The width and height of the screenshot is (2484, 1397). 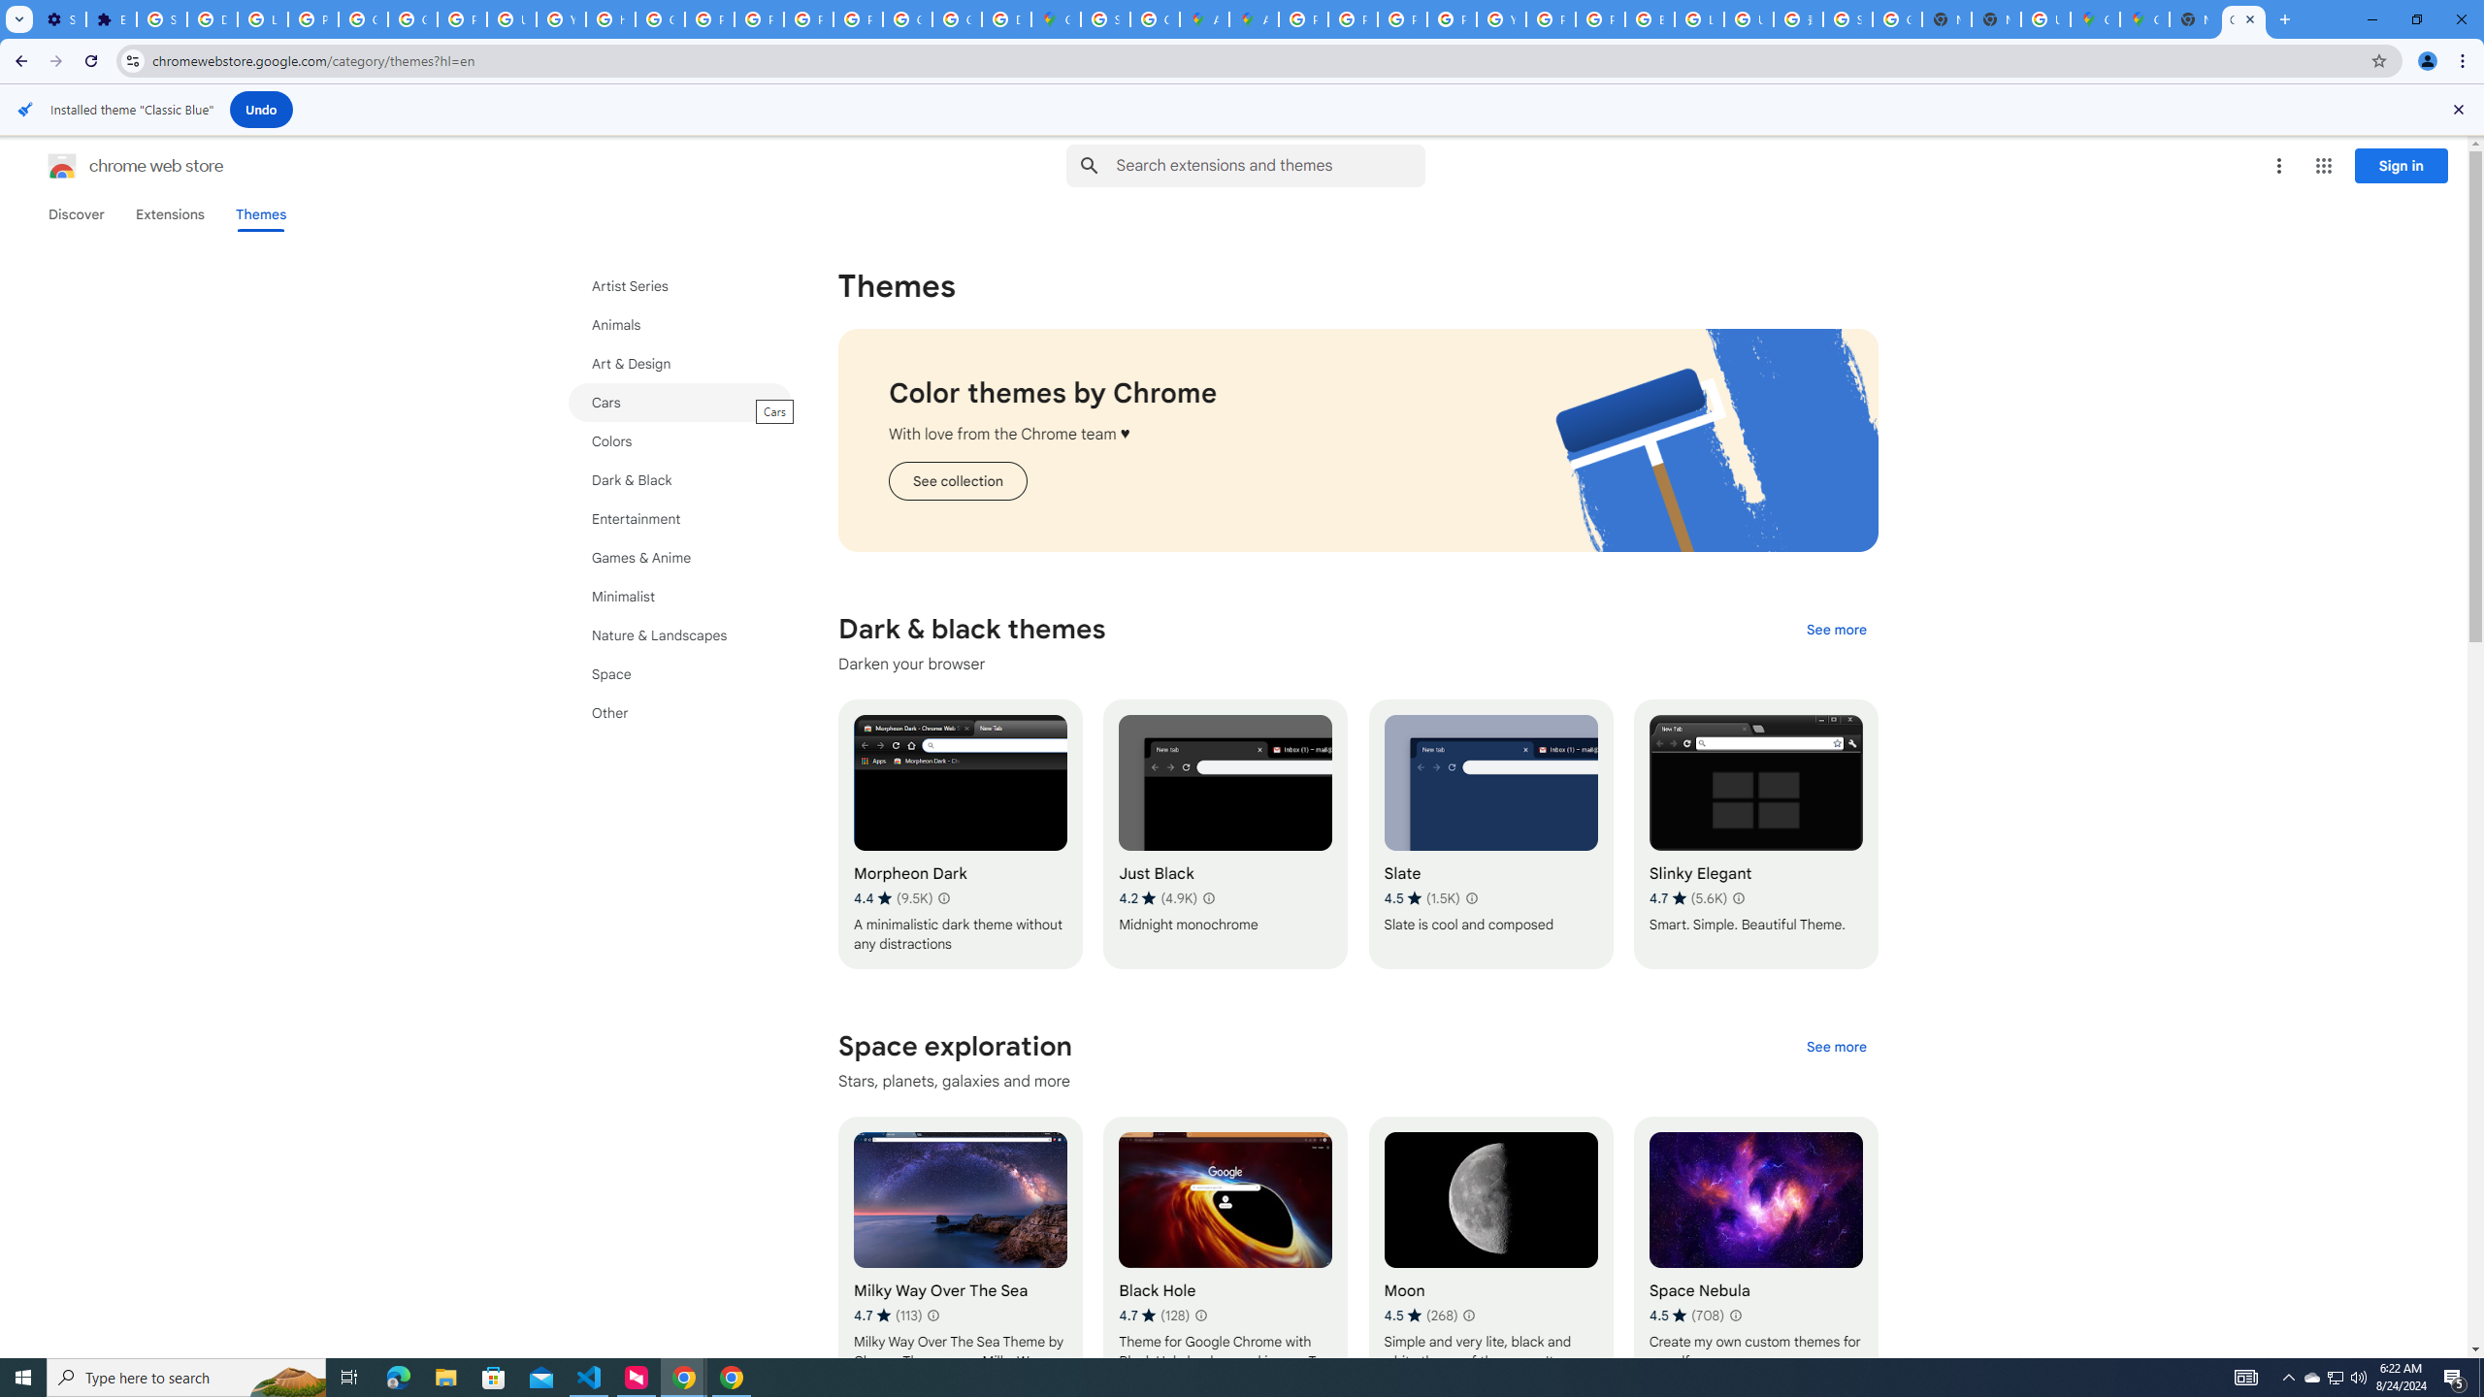 I want to click on Art & Design, so click(x=680, y=363).